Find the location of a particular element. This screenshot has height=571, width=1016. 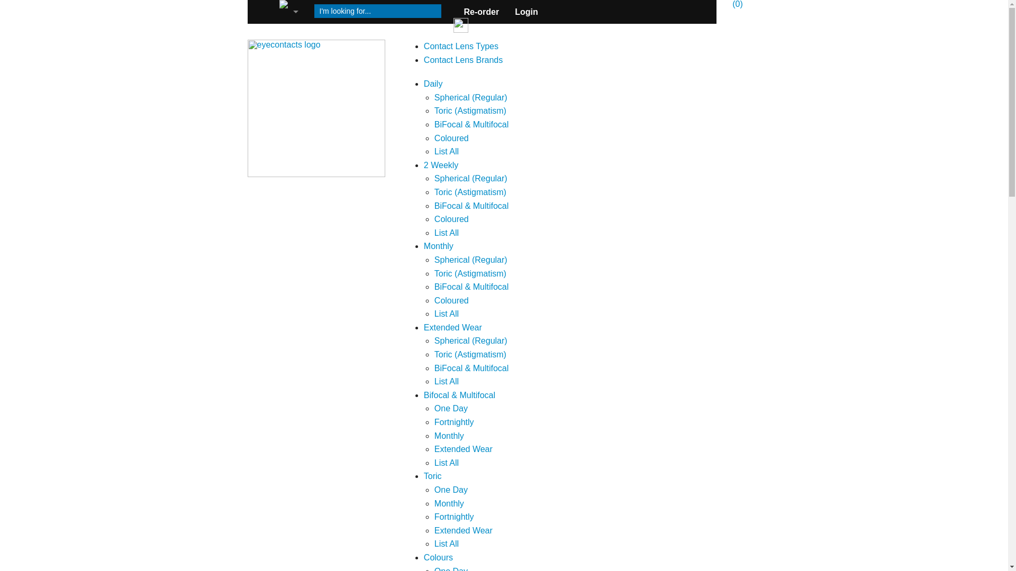

Spherical (Regular) is located at coordinates (471, 260).